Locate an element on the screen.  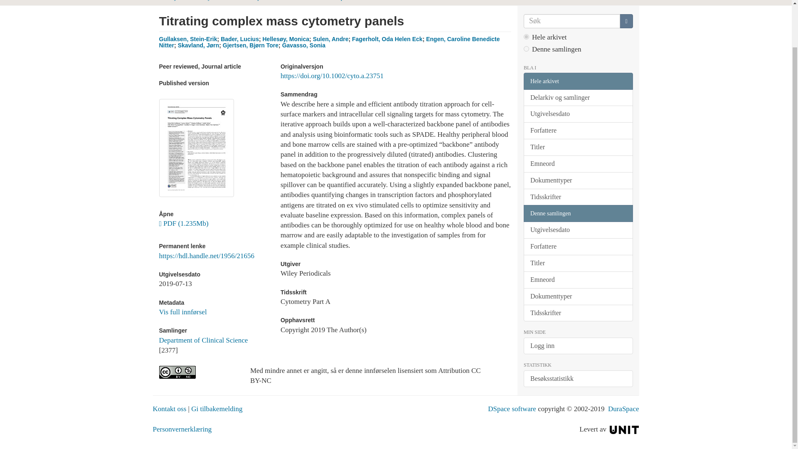
Department of Clinical Science is located at coordinates (371, 0).